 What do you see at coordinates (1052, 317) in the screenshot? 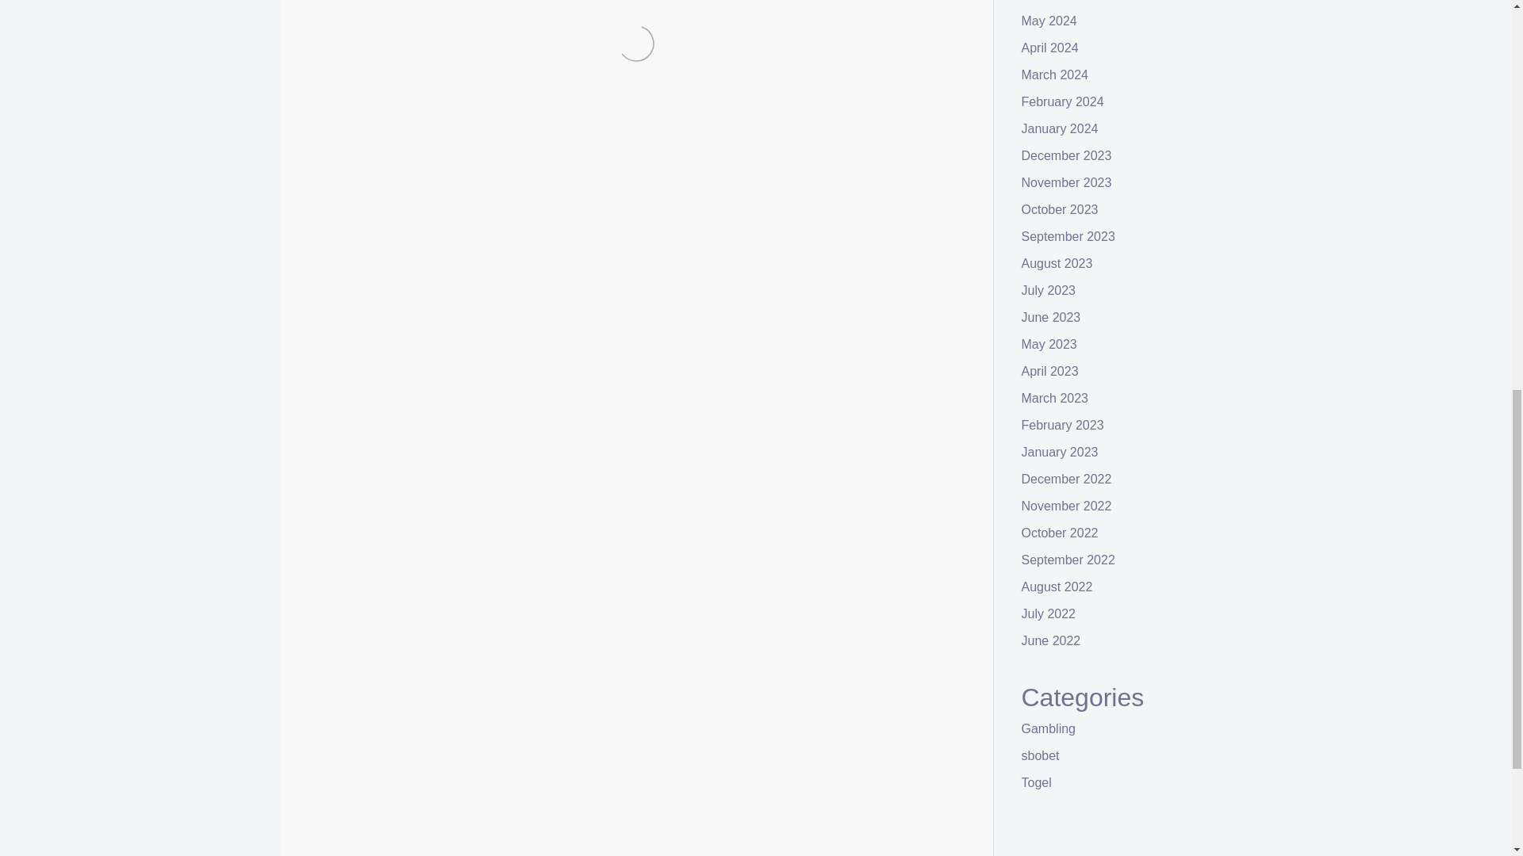
I see `June 2023` at bounding box center [1052, 317].